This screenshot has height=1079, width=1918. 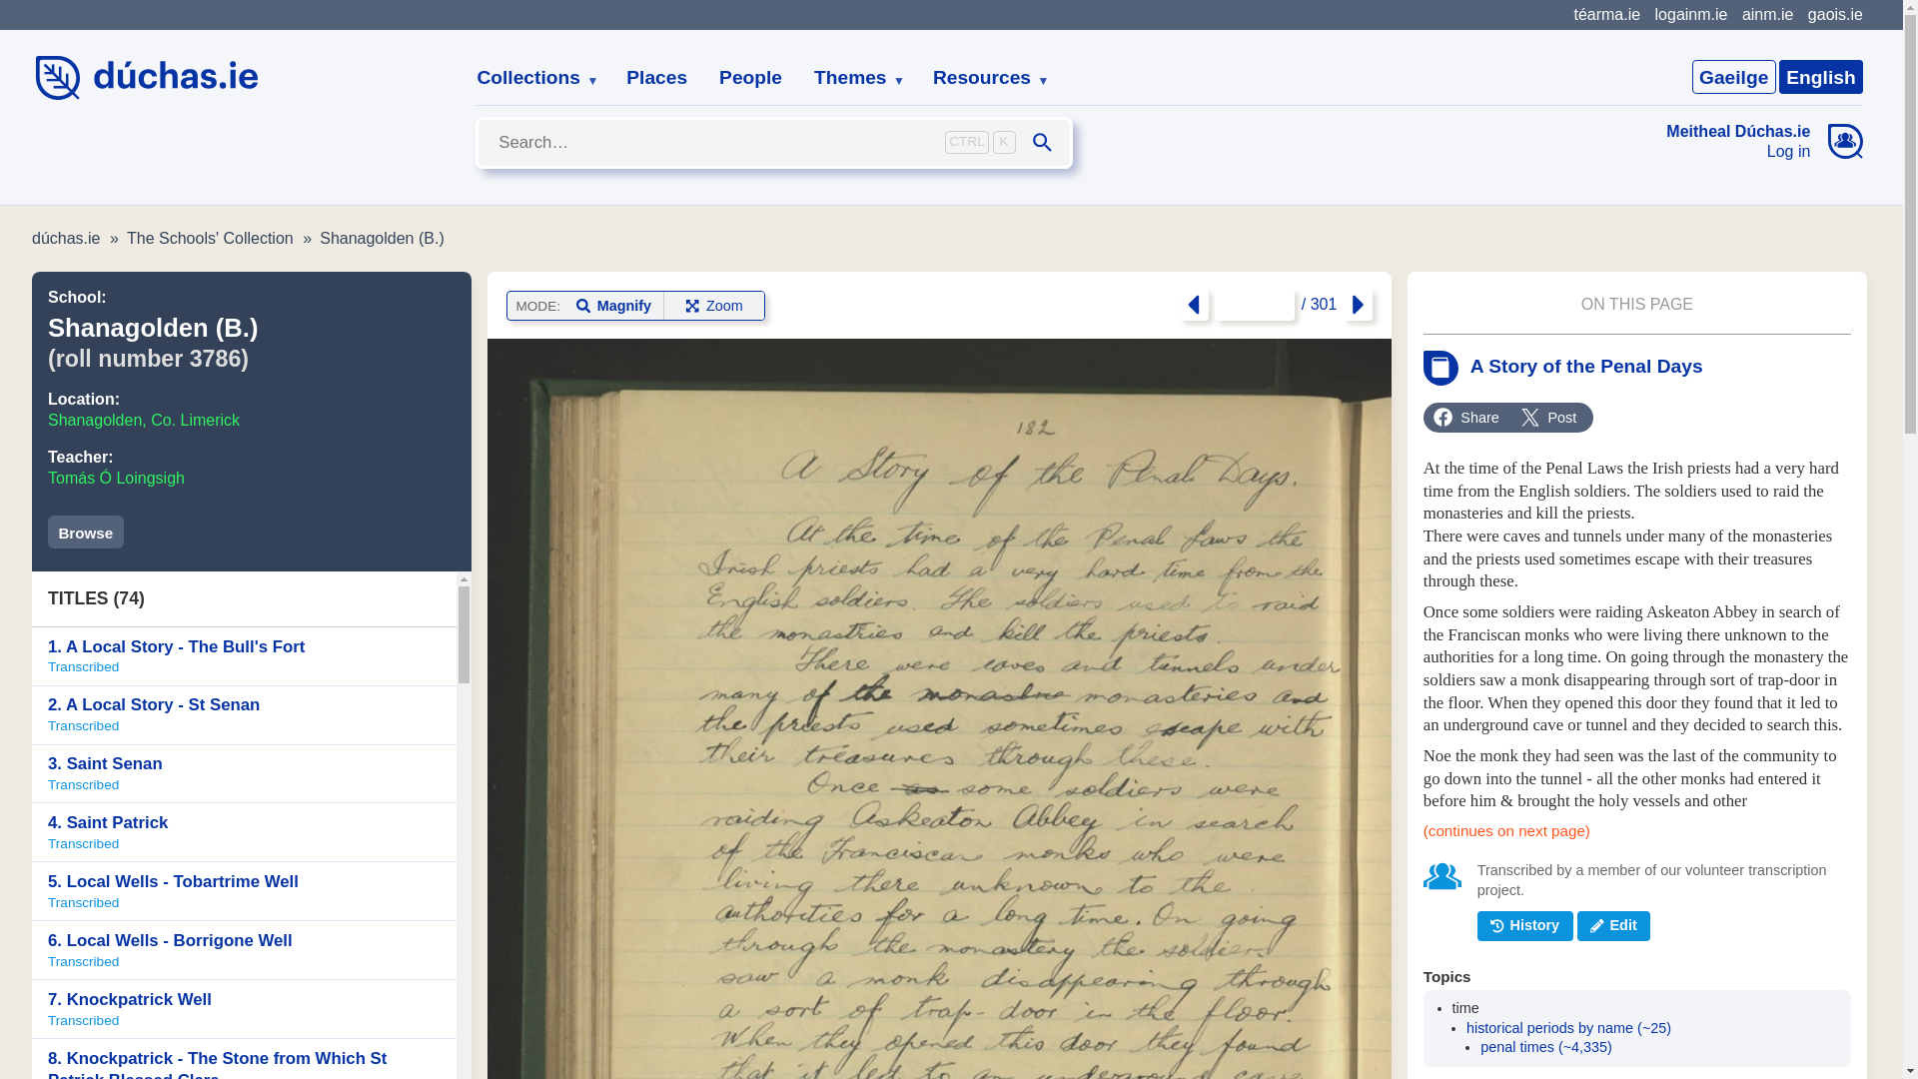 What do you see at coordinates (1690, 14) in the screenshot?
I see `logainm.ie` at bounding box center [1690, 14].